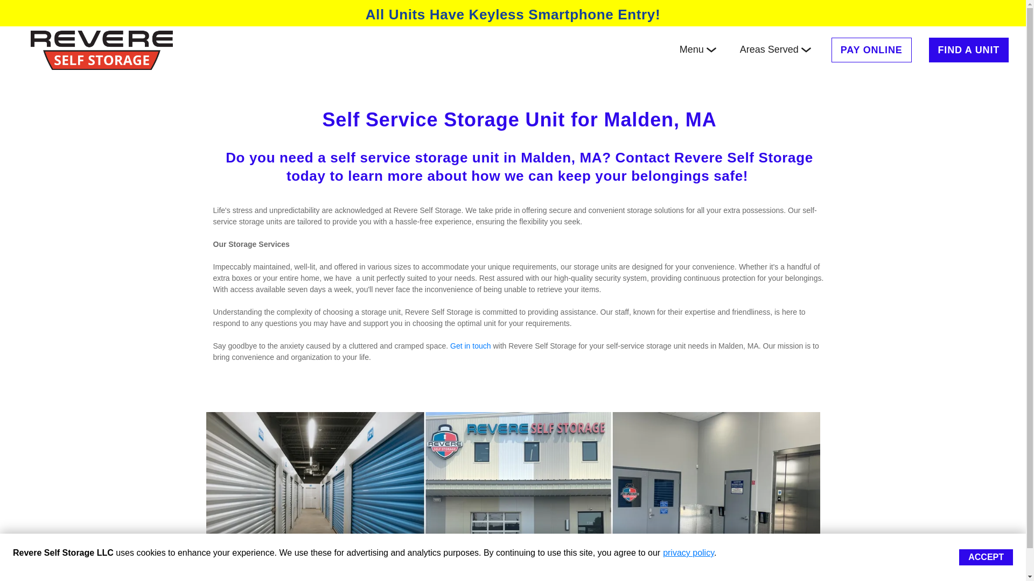 The image size is (1034, 581). What do you see at coordinates (471, 346) in the screenshot?
I see `Get in touch` at bounding box center [471, 346].